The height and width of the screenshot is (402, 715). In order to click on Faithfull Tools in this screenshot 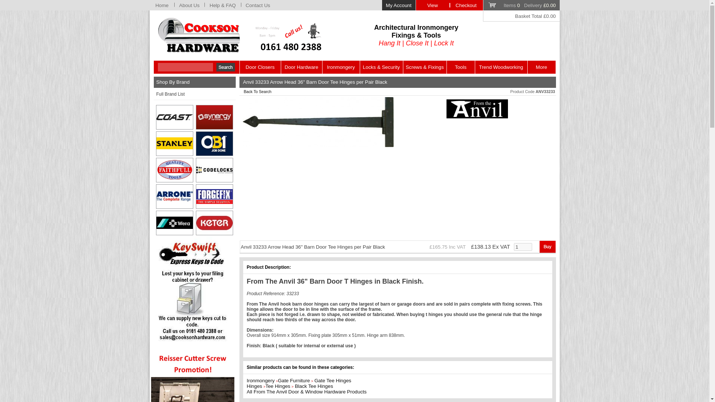, I will do `click(175, 170)`.